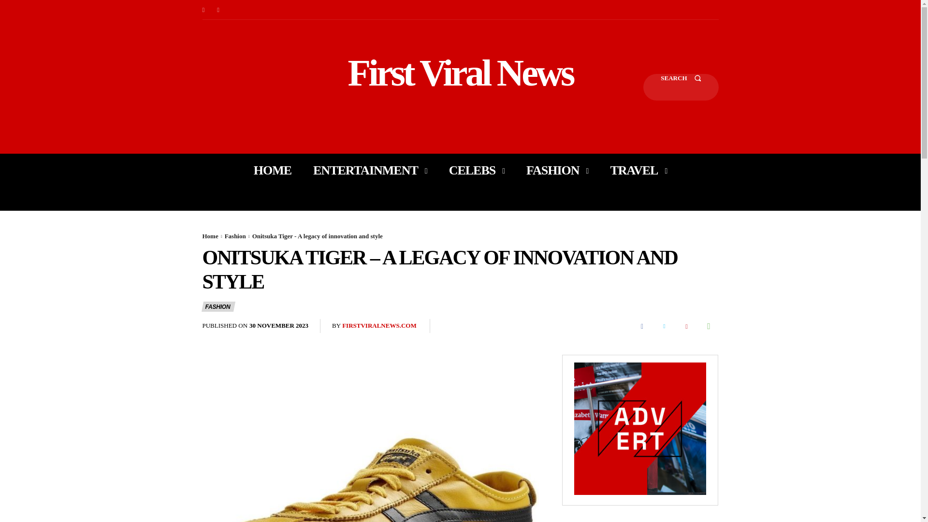 The width and height of the screenshot is (928, 522). What do you see at coordinates (709, 326) in the screenshot?
I see `WhatsApp` at bounding box center [709, 326].